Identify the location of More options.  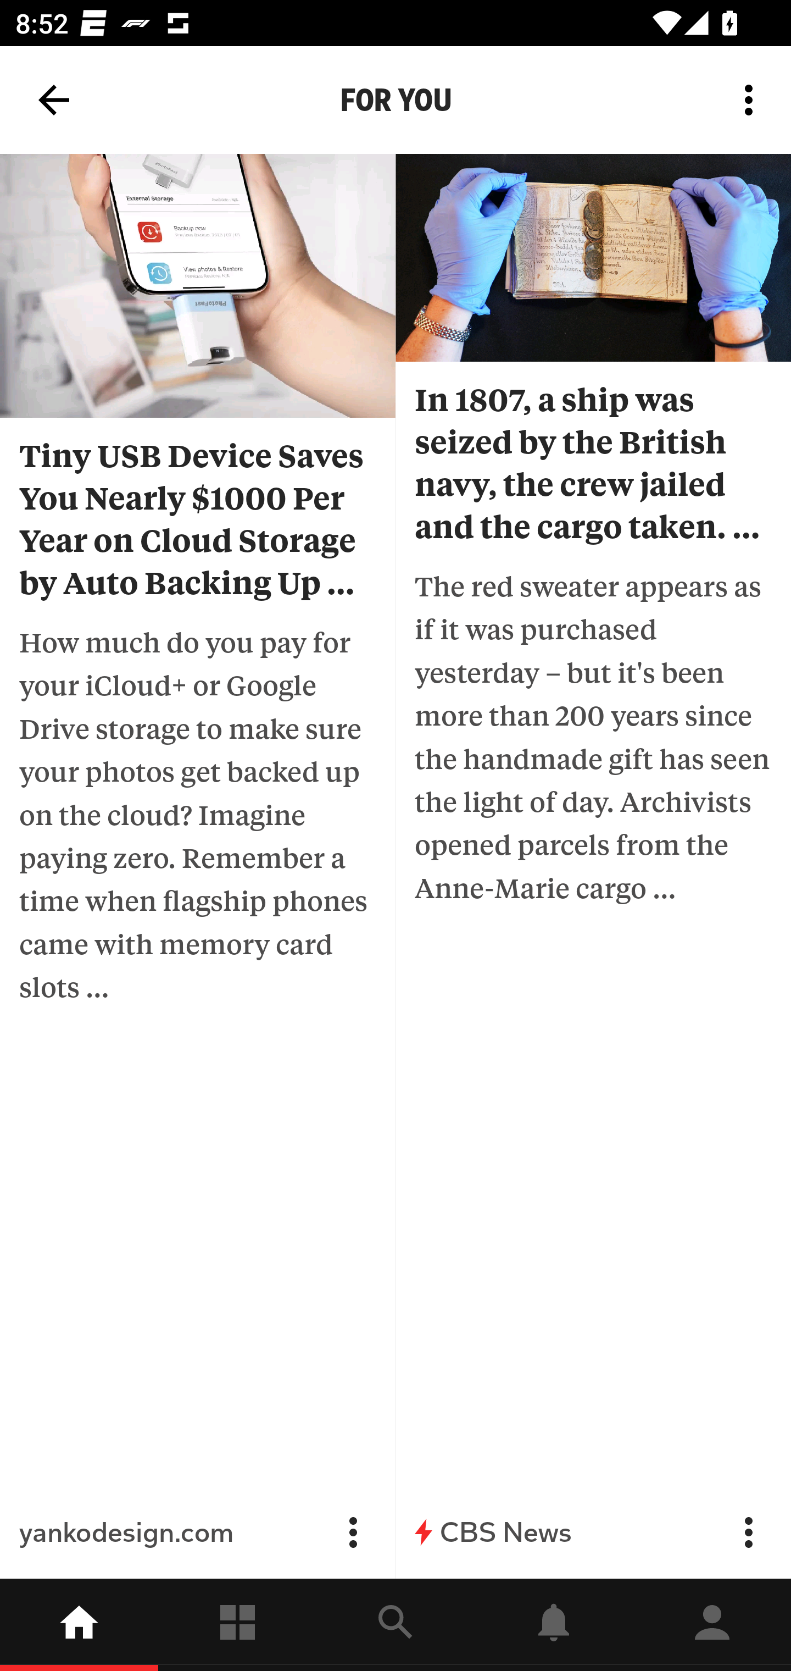
(753, 100).